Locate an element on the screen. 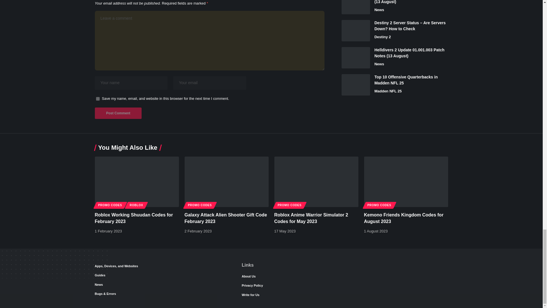 The image size is (547, 308). yes is located at coordinates (97, 99).